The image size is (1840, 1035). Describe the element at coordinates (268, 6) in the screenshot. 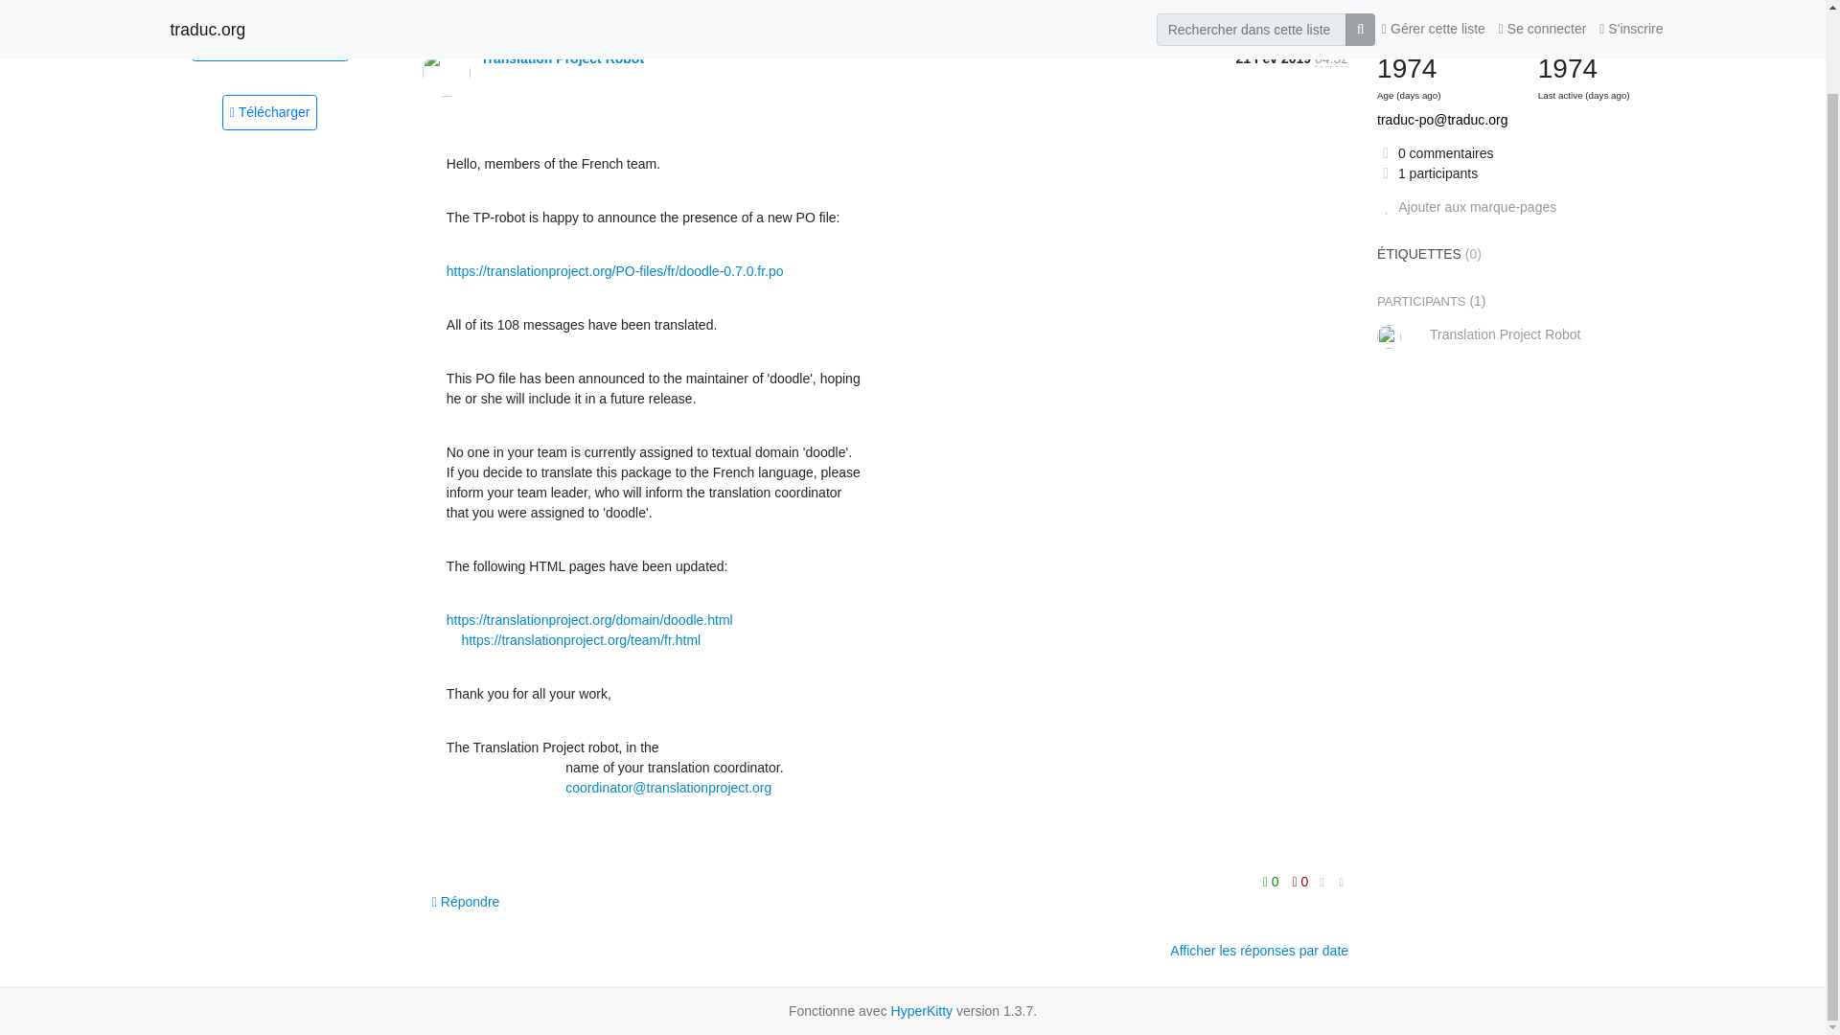

I see `Vue de la liste` at that location.